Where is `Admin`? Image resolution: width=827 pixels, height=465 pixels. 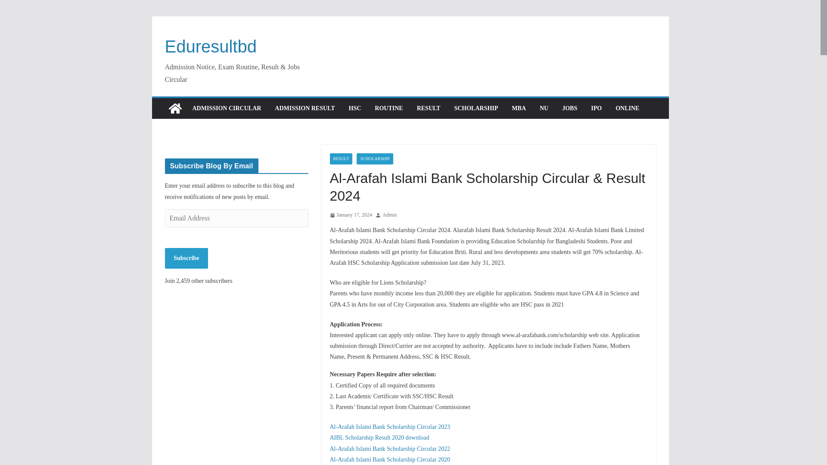
Admin is located at coordinates (389, 215).